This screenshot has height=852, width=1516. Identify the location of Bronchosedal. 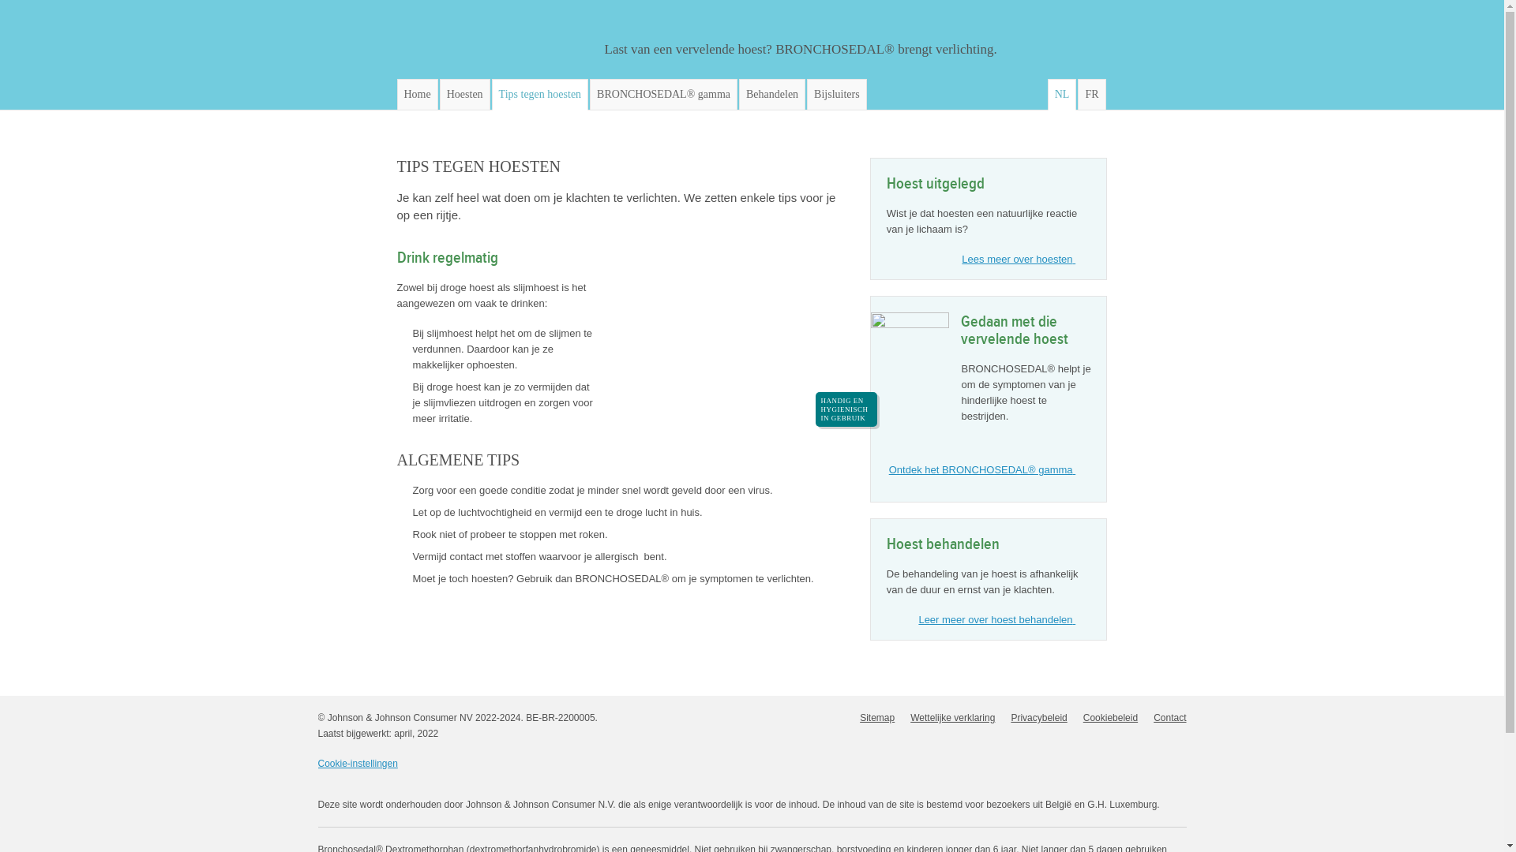
(490, 39).